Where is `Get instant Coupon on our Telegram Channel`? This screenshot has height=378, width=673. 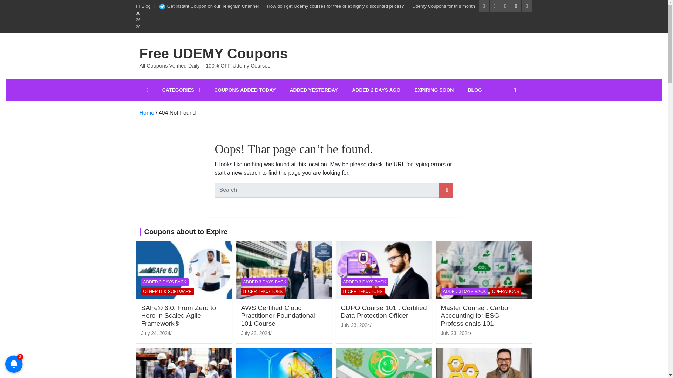
Get instant Coupon on our Telegram Channel is located at coordinates (209, 6).